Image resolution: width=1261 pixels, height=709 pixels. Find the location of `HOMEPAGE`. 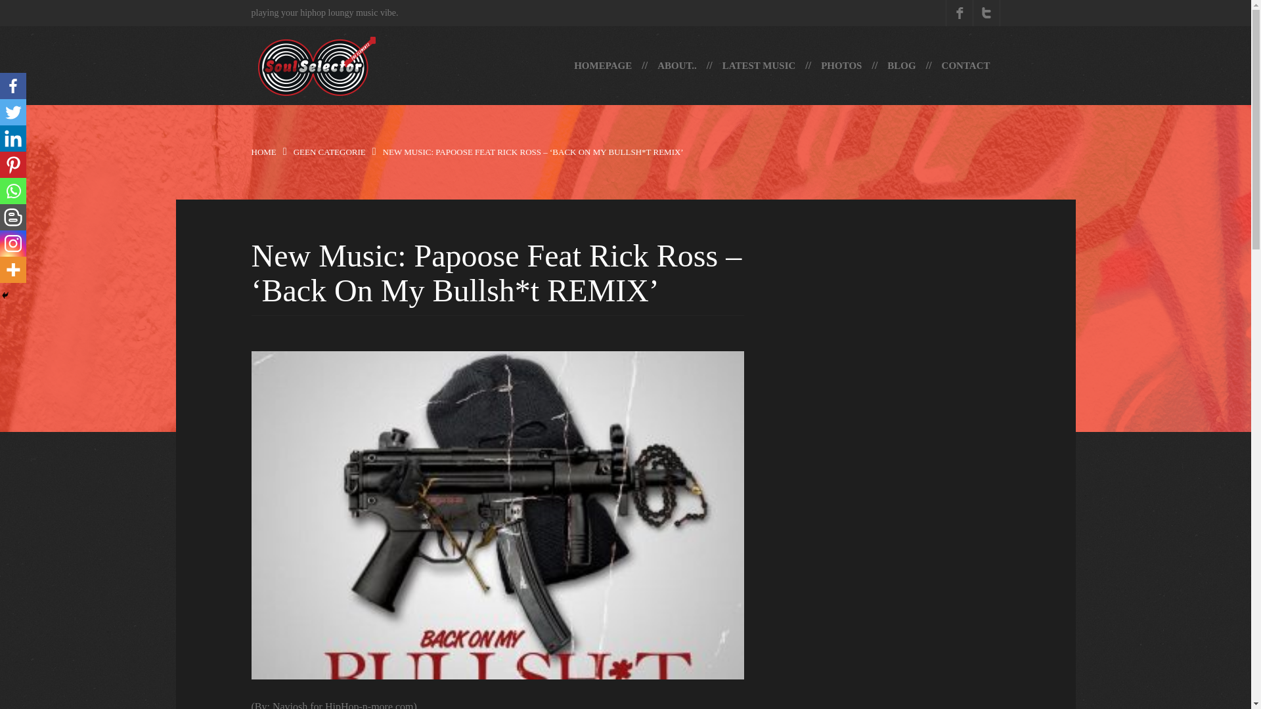

HOMEPAGE is located at coordinates (603, 65).